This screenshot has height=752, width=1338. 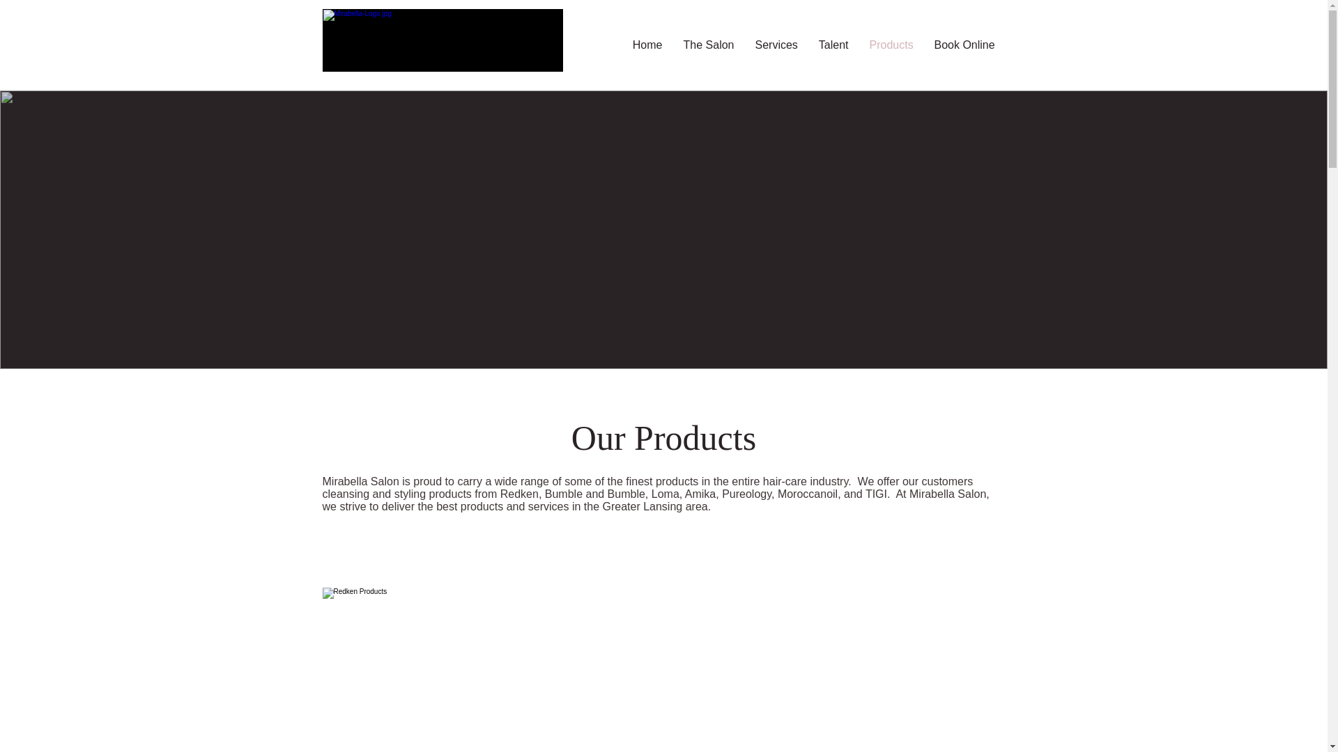 I want to click on Home, so click(x=647, y=45).